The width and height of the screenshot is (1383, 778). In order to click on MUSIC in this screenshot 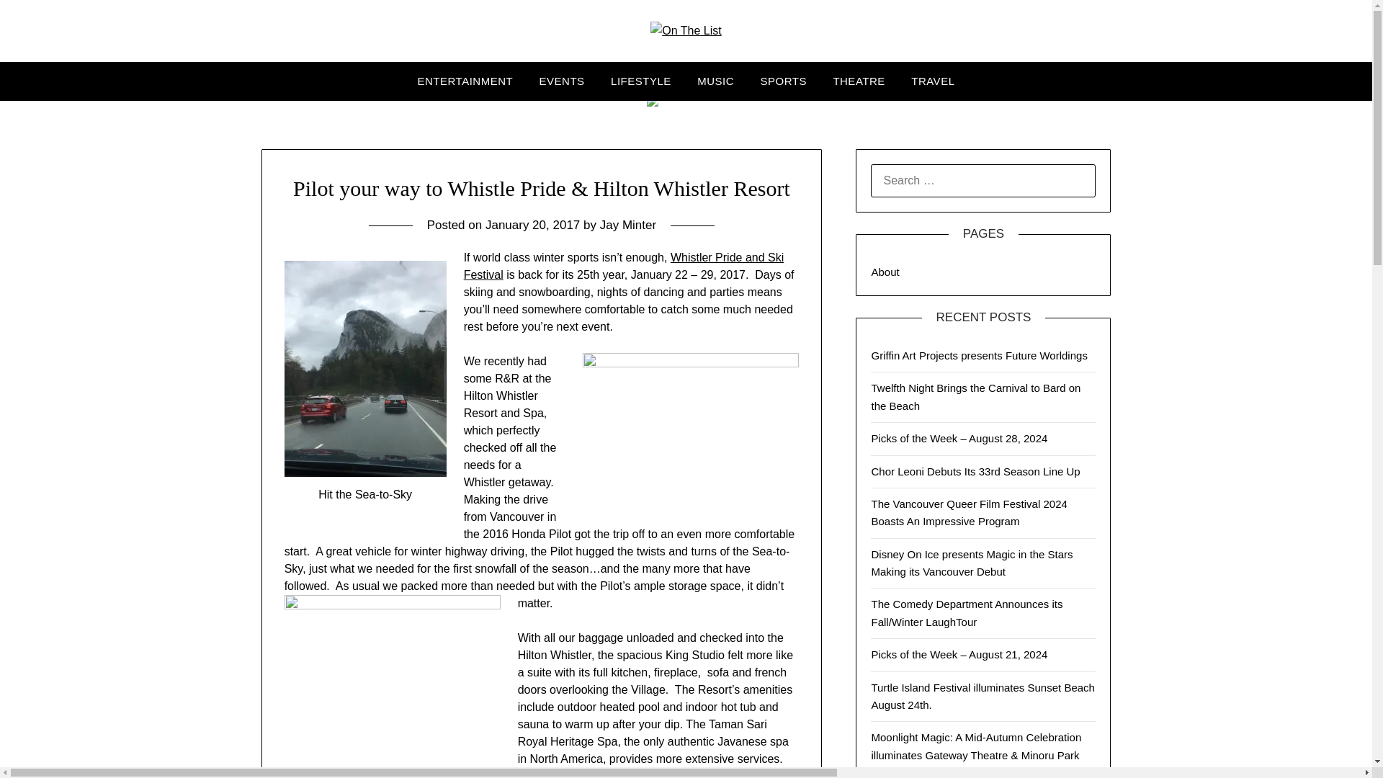, I will do `click(715, 81)`.